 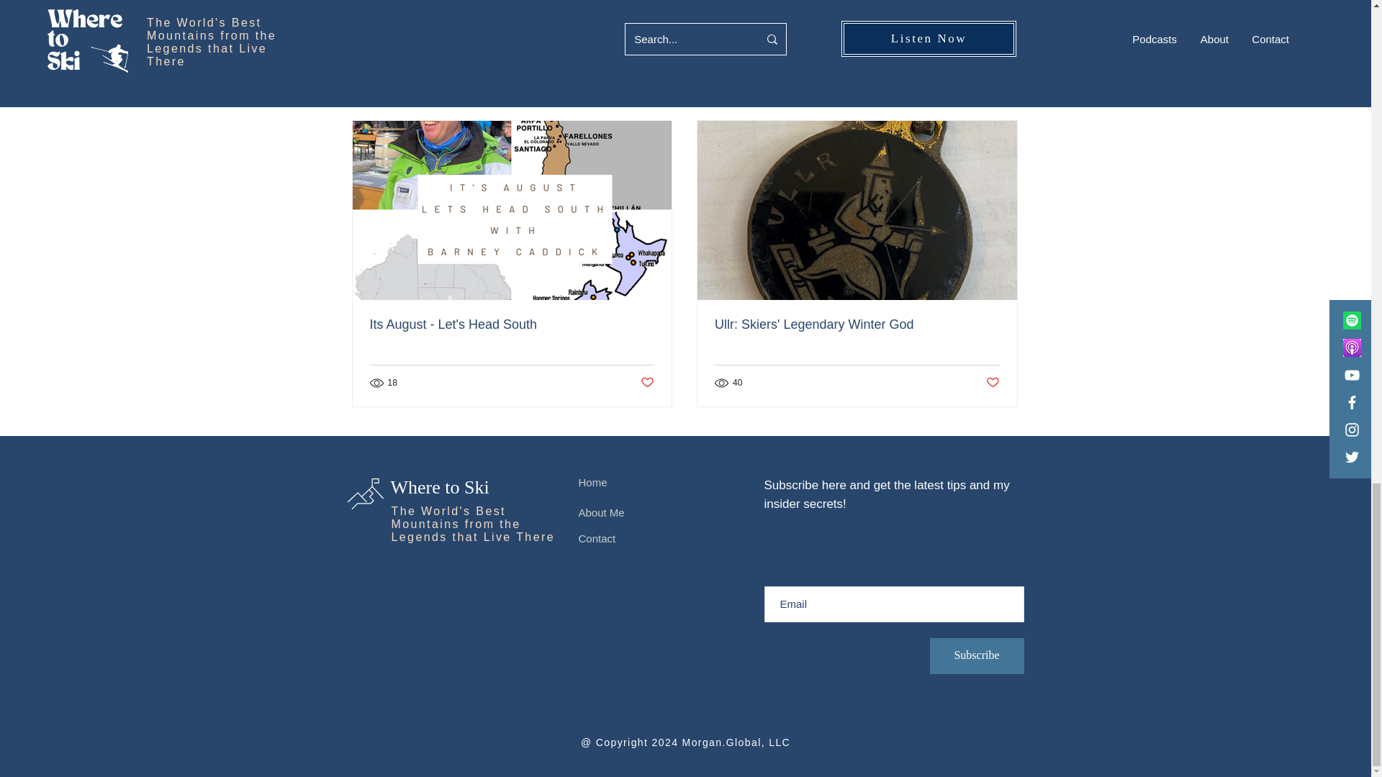 What do you see at coordinates (593, 482) in the screenshot?
I see `Home` at bounding box center [593, 482].